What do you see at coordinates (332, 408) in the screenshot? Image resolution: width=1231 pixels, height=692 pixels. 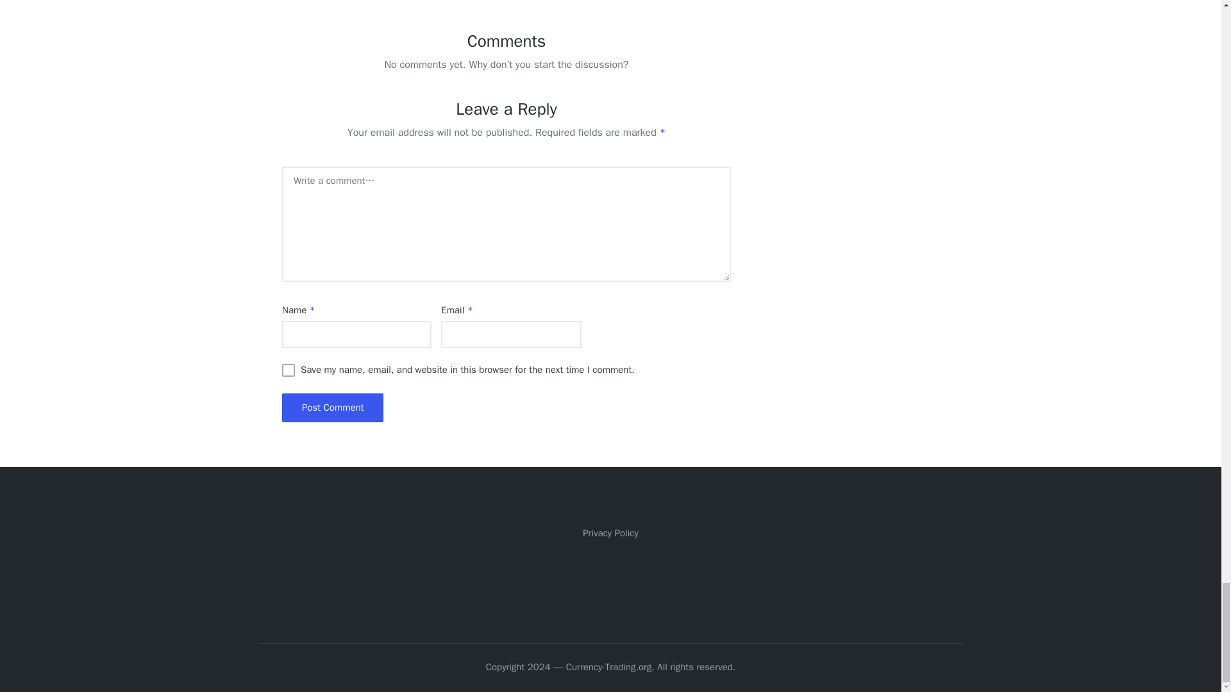 I see `Post Comment` at bounding box center [332, 408].